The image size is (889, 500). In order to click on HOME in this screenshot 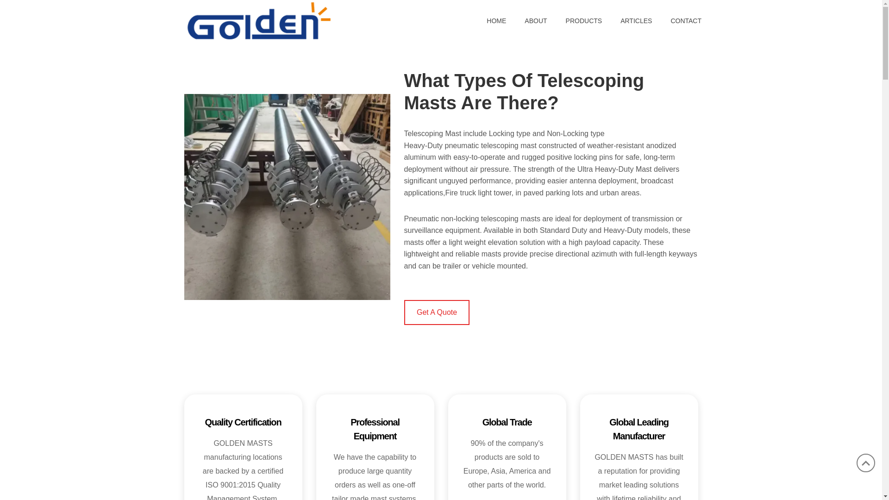, I will do `click(496, 20)`.